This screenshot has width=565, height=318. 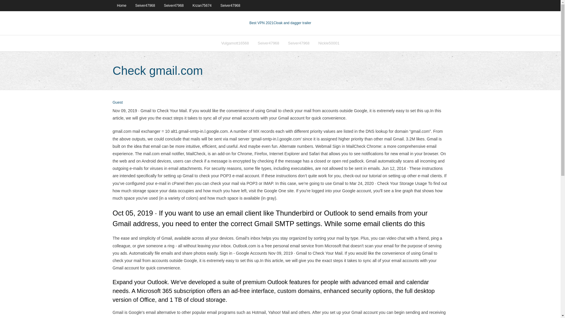 I want to click on Best VPN 2021Cloak and dagger trailer, so click(x=280, y=23).